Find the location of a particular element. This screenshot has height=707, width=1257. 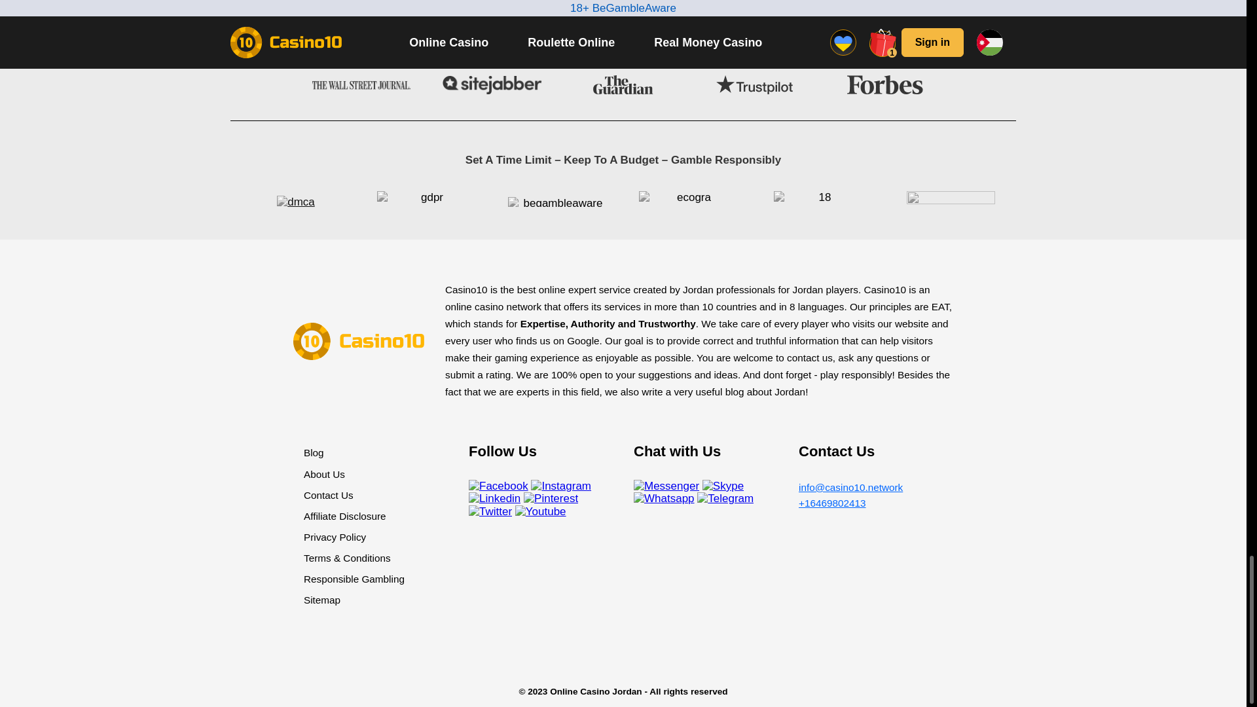

Blog is located at coordinates (314, 452).